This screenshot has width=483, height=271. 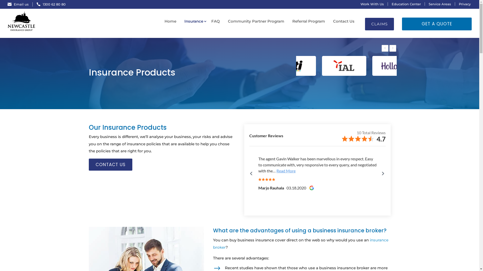 What do you see at coordinates (301, 244) in the screenshot?
I see `insurance broker` at bounding box center [301, 244].